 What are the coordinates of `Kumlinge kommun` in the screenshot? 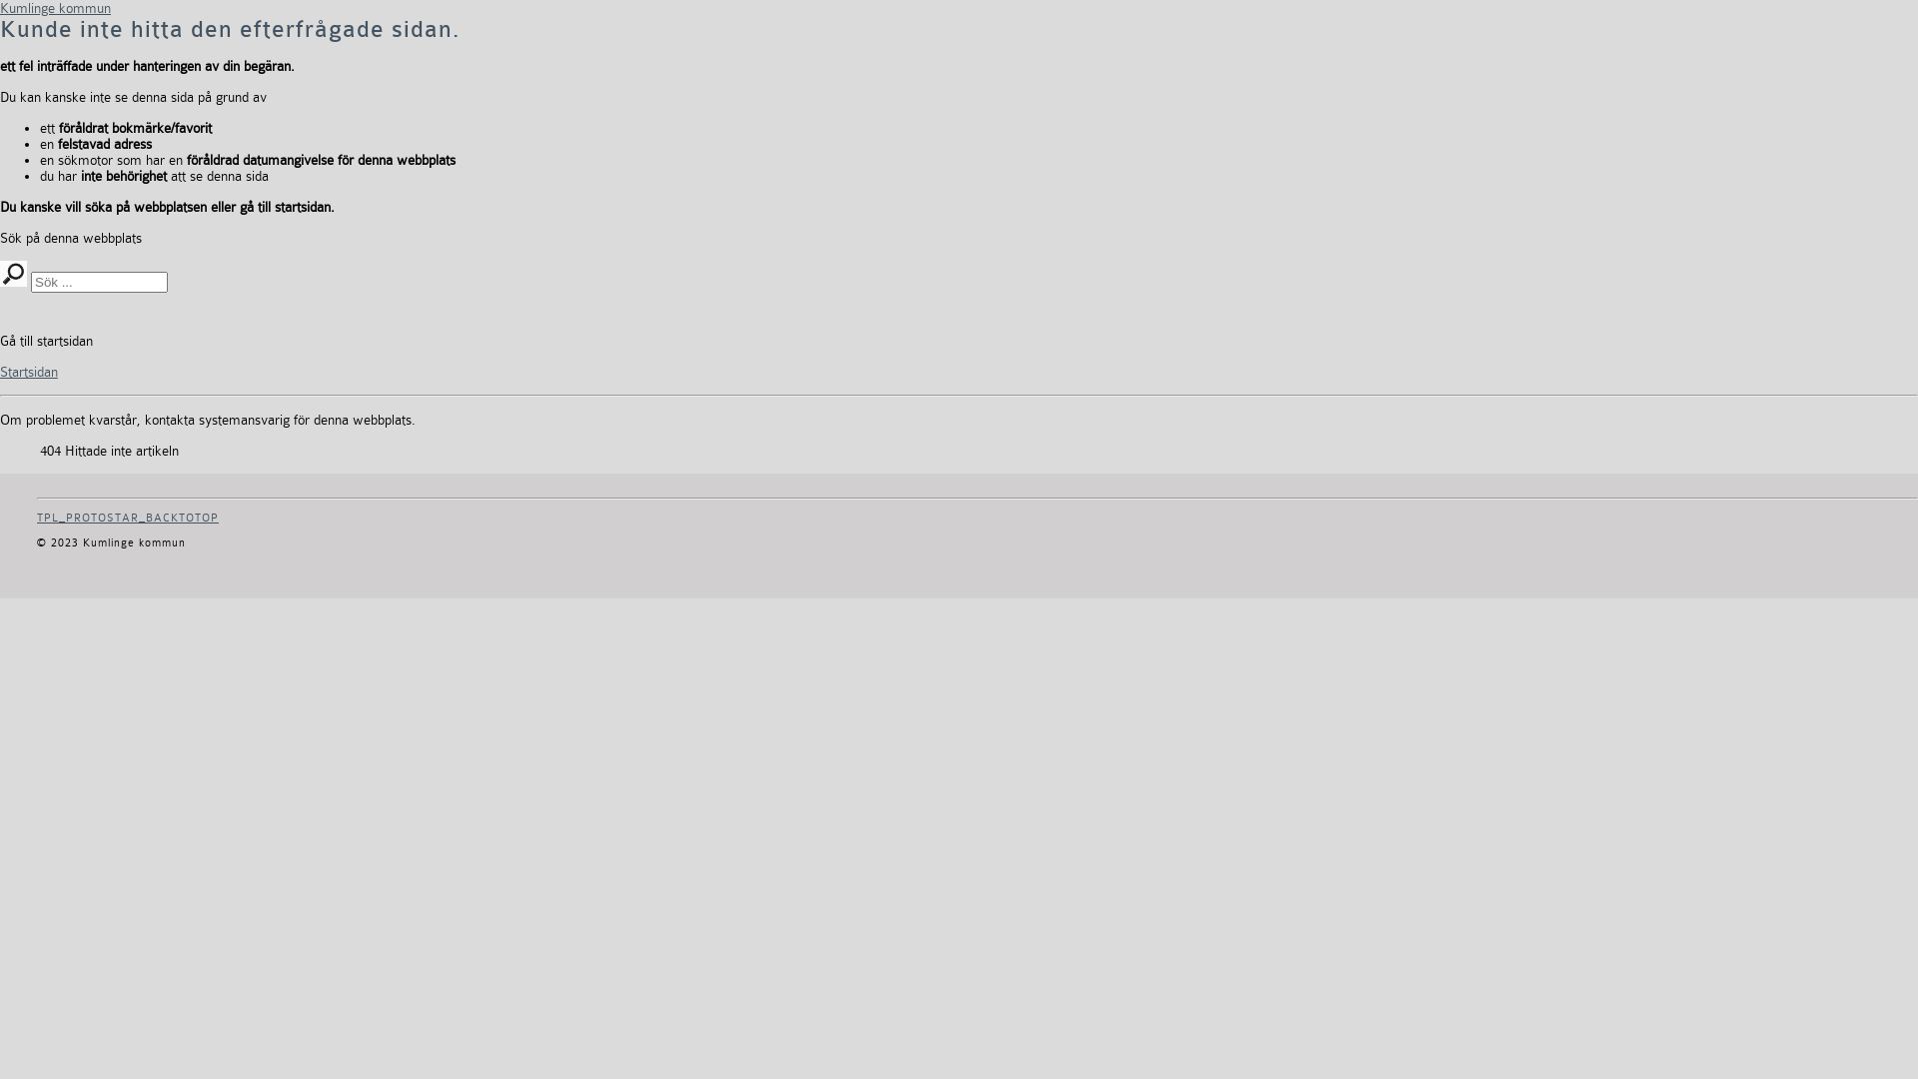 It's located at (56, 8).